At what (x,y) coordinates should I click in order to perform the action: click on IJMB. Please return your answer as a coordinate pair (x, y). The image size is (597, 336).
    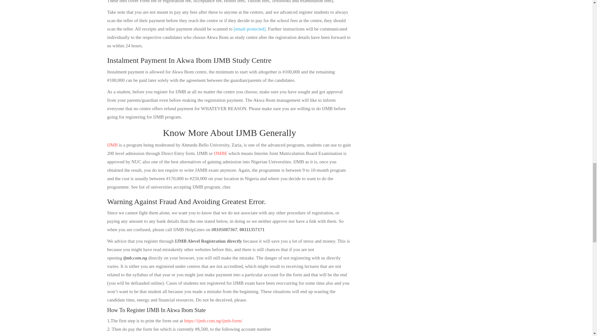
    Looking at the image, I should click on (112, 145).